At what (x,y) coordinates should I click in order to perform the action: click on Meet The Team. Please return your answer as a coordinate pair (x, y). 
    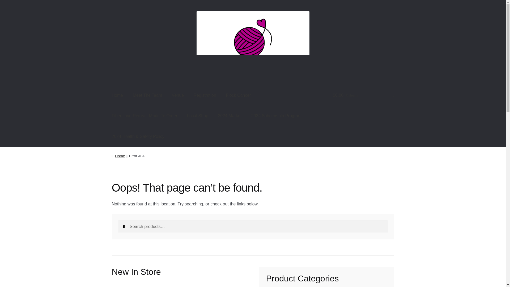
    Looking at the image, I should click on (147, 95).